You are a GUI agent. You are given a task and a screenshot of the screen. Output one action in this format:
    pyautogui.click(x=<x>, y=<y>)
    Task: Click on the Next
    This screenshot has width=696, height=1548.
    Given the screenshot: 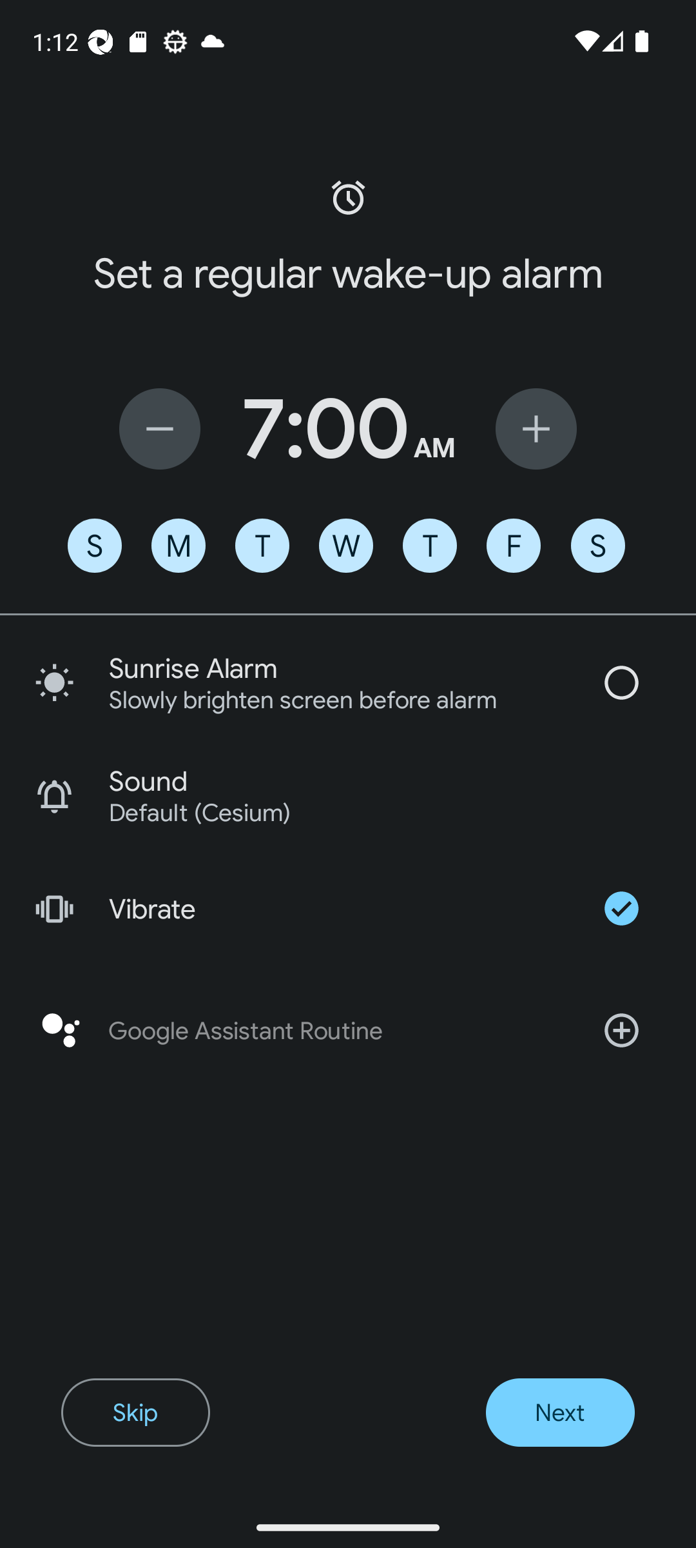 What is the action you would take?
    pyautogui.click(x=559, y=1413)
    